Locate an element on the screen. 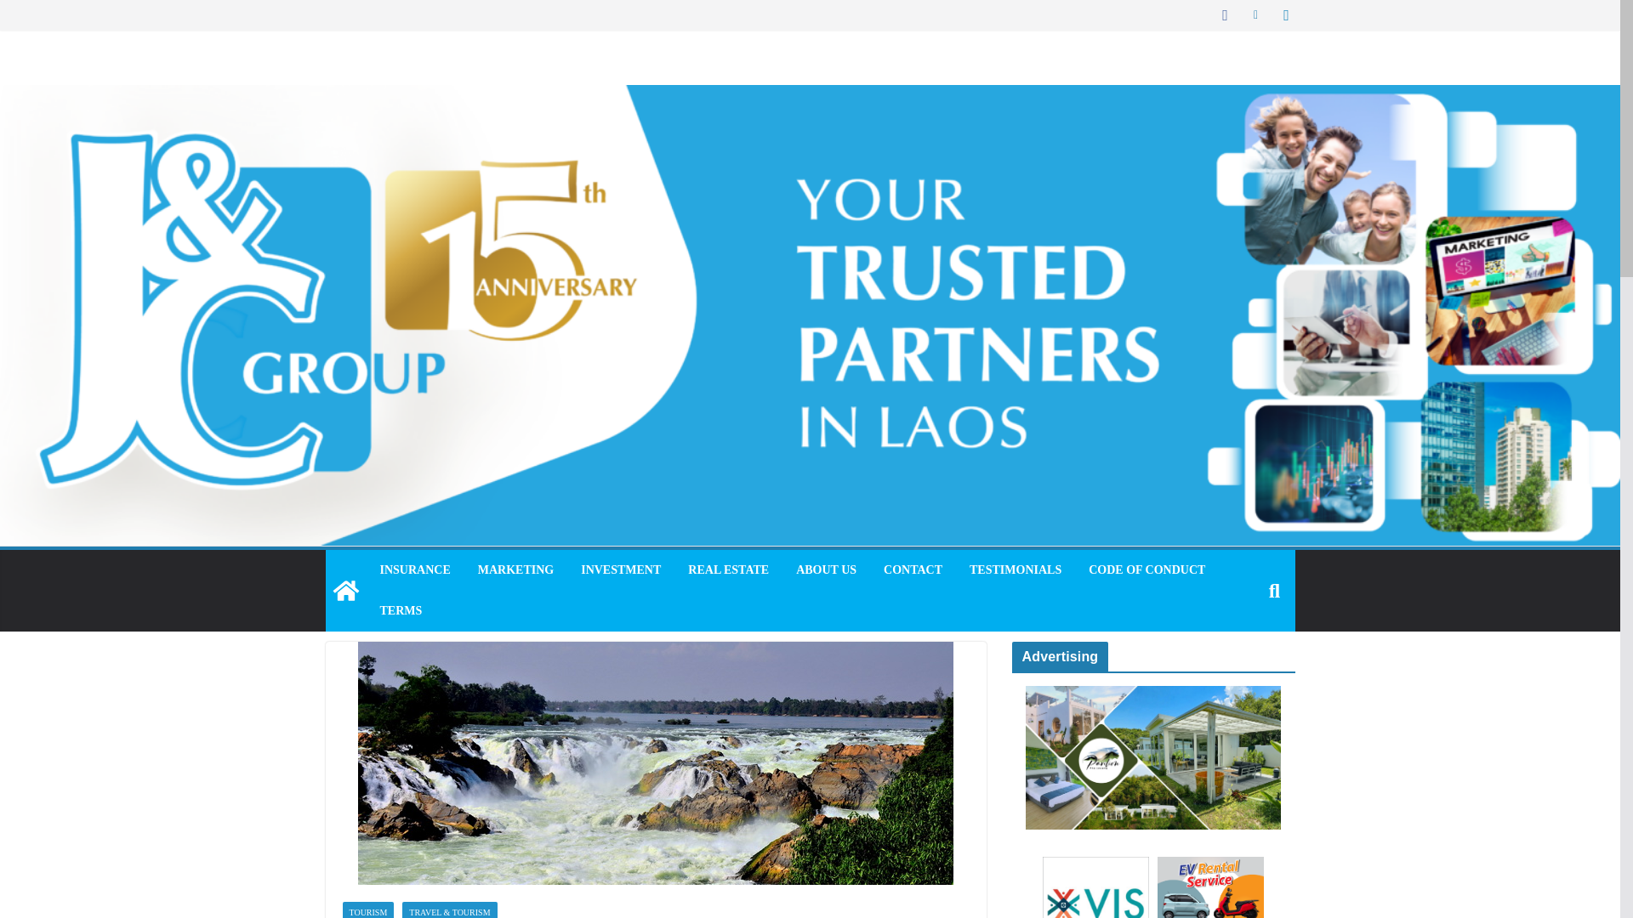  MARKETING is located at coordinates (515, 569).